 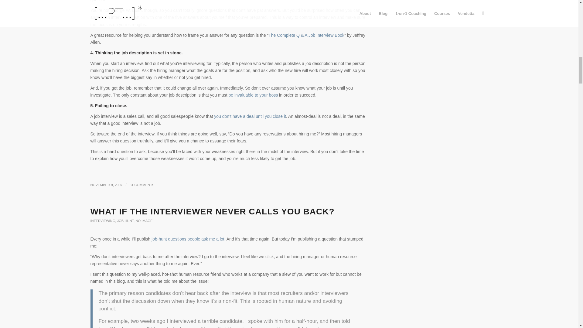 I want to click on NO IMAGE, so click(x=144, y=221).